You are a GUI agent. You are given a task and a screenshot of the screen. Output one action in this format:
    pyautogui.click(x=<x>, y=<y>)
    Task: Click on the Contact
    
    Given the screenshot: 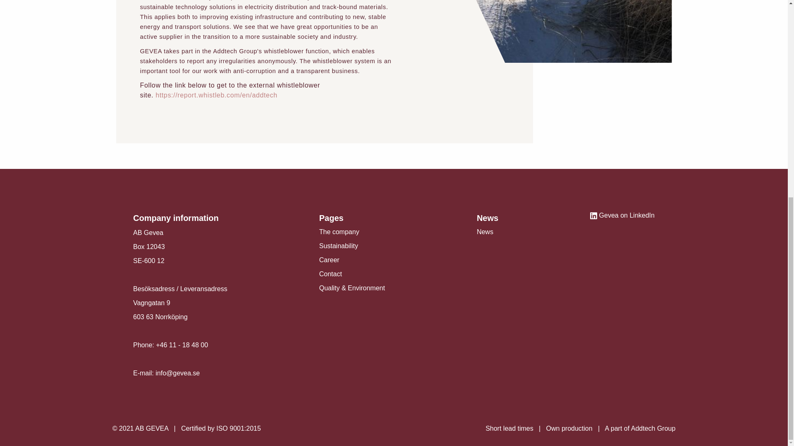 What is the action you would take?
    pyautogui.click(x=330, y=273)
    